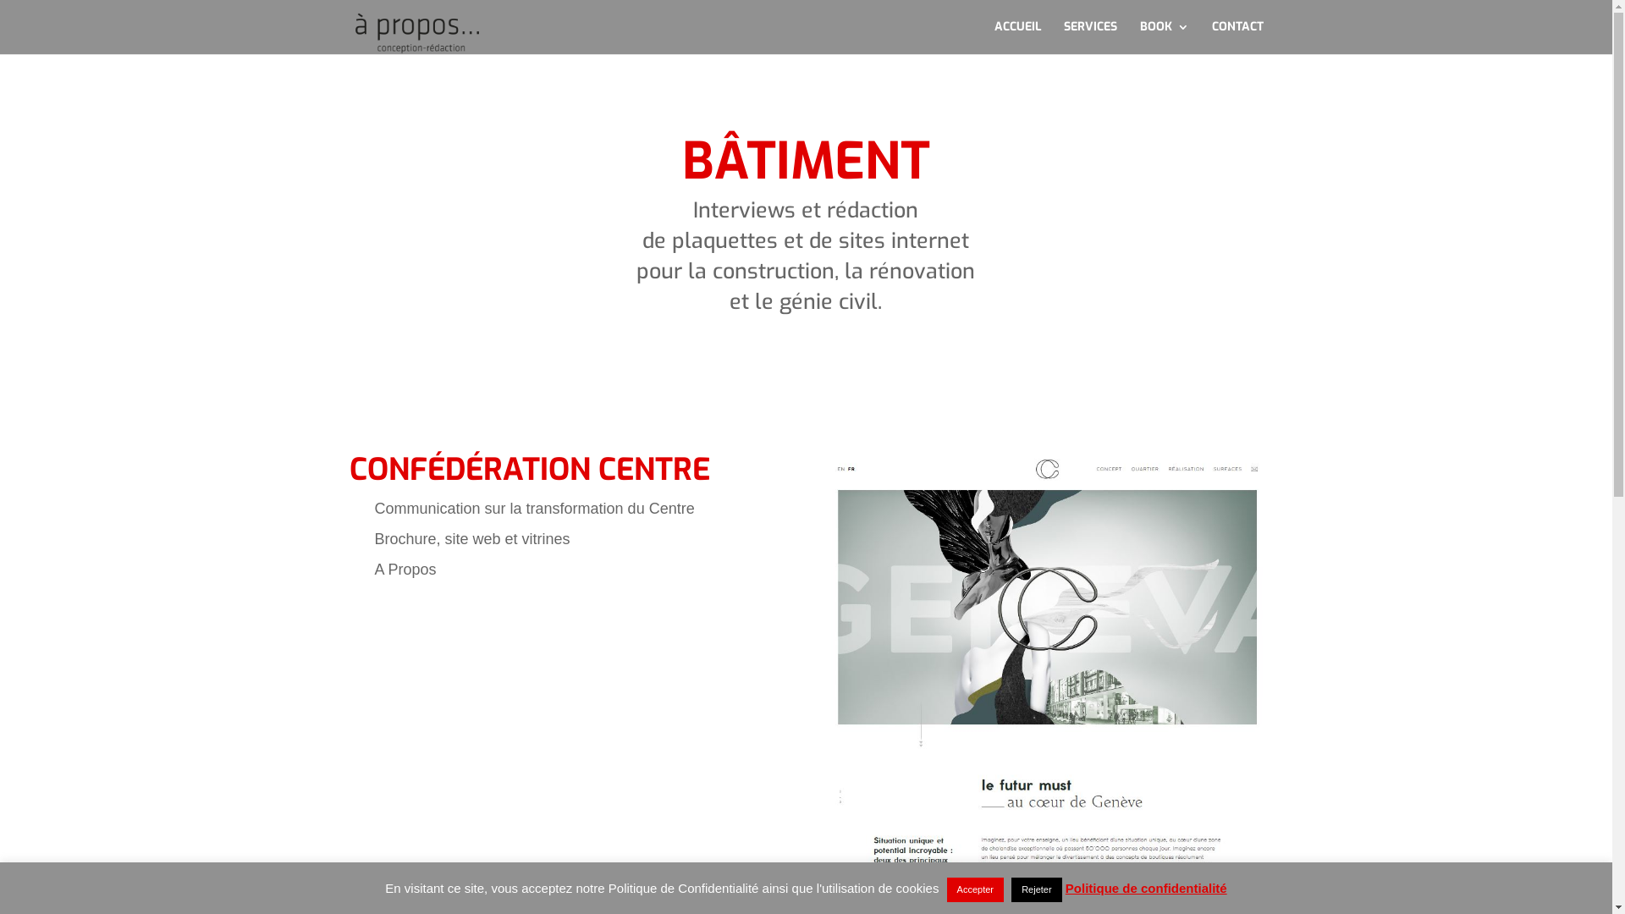  What do you see at coordinates (1090, 37) in the screenshot?
I see `SERVICES` at bounding box center [1090, 37].